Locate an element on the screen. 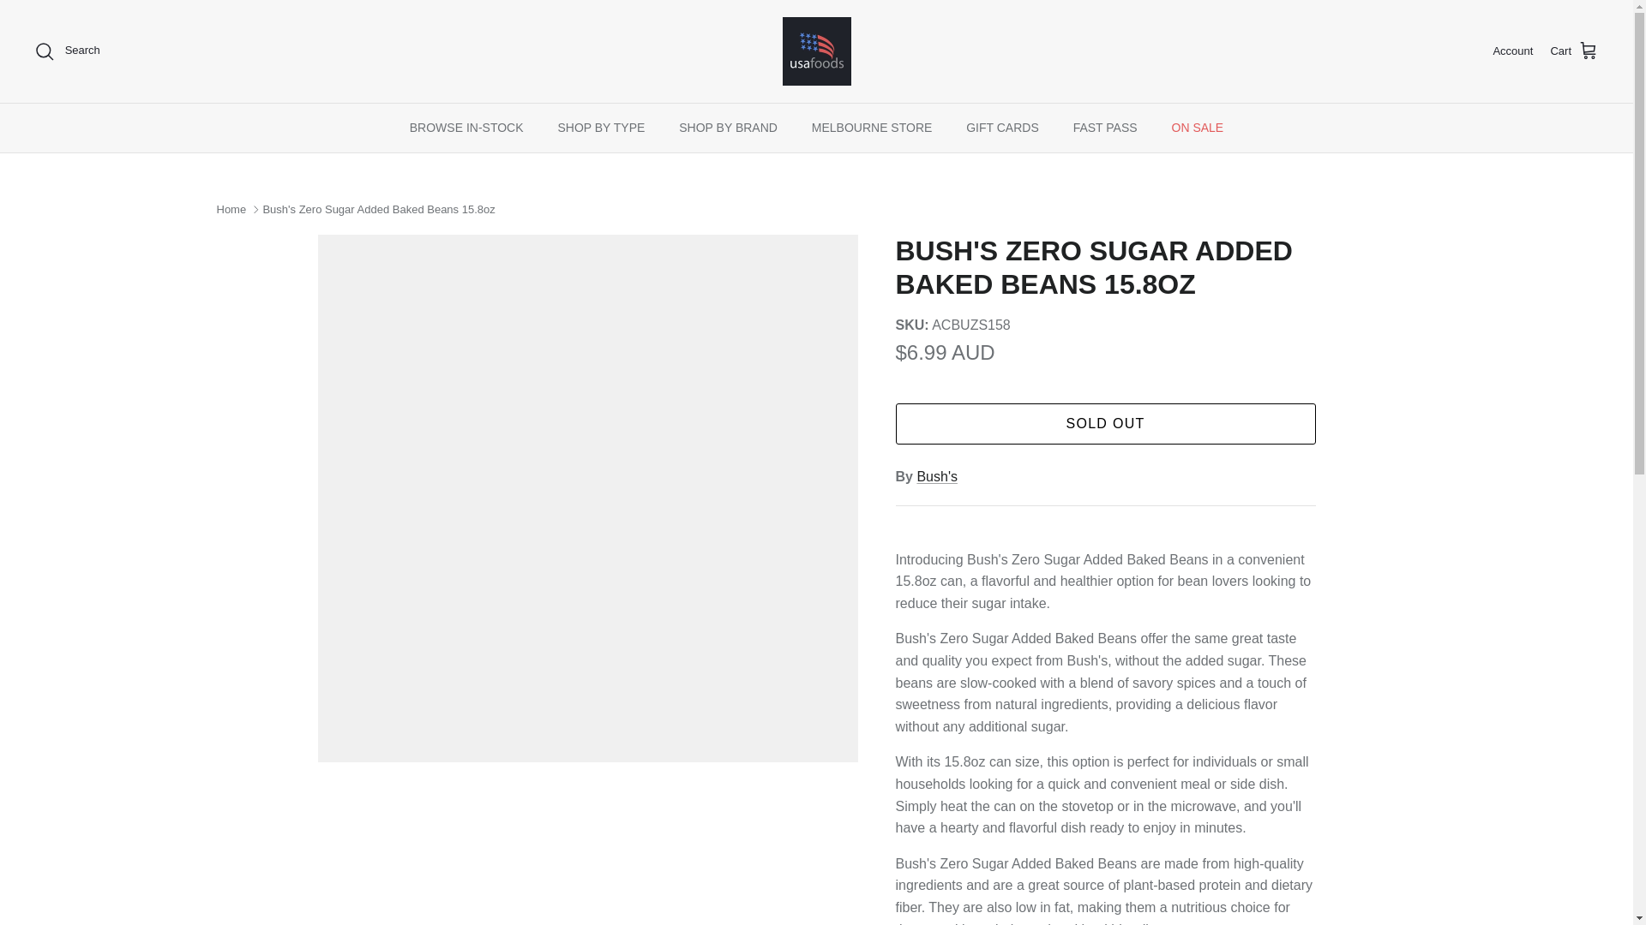 This screenshot has height=925, width=1646. Cart is located at coordinates (1574, 51).